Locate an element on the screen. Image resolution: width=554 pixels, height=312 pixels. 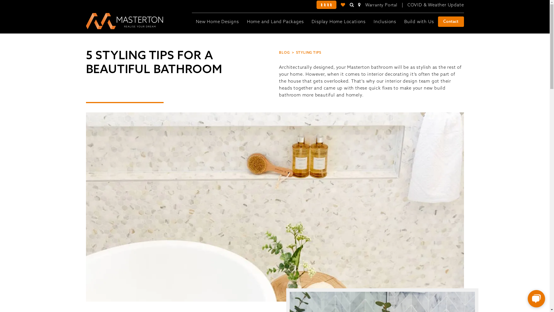
Warranty Portal is located at coordinates (381, 5).